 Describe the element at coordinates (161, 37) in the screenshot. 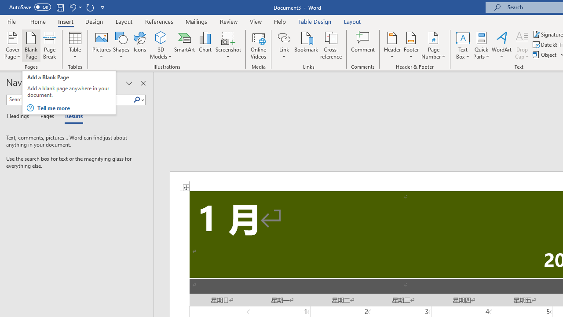

I see `3D Models` at that location.